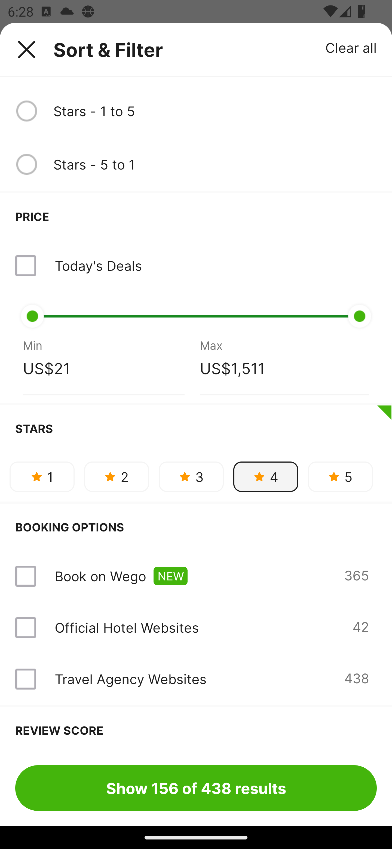 This screenshot has width=392, height=849. What do you see at coordinates (196, 266) in the screenshot?
I see `Today's Deals` at bounding box center [196, 266].